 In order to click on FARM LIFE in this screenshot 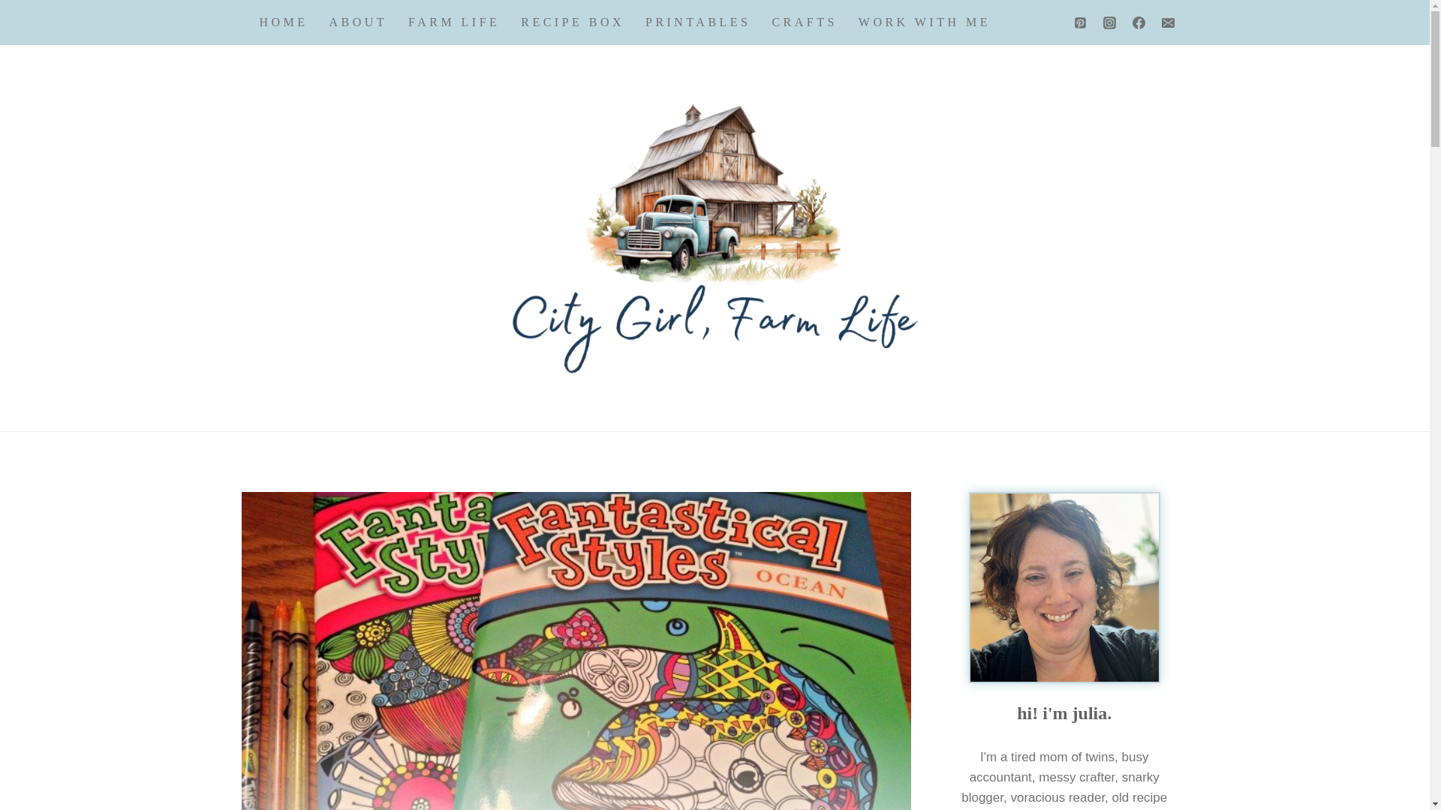, I will do `click(453, 22)`.